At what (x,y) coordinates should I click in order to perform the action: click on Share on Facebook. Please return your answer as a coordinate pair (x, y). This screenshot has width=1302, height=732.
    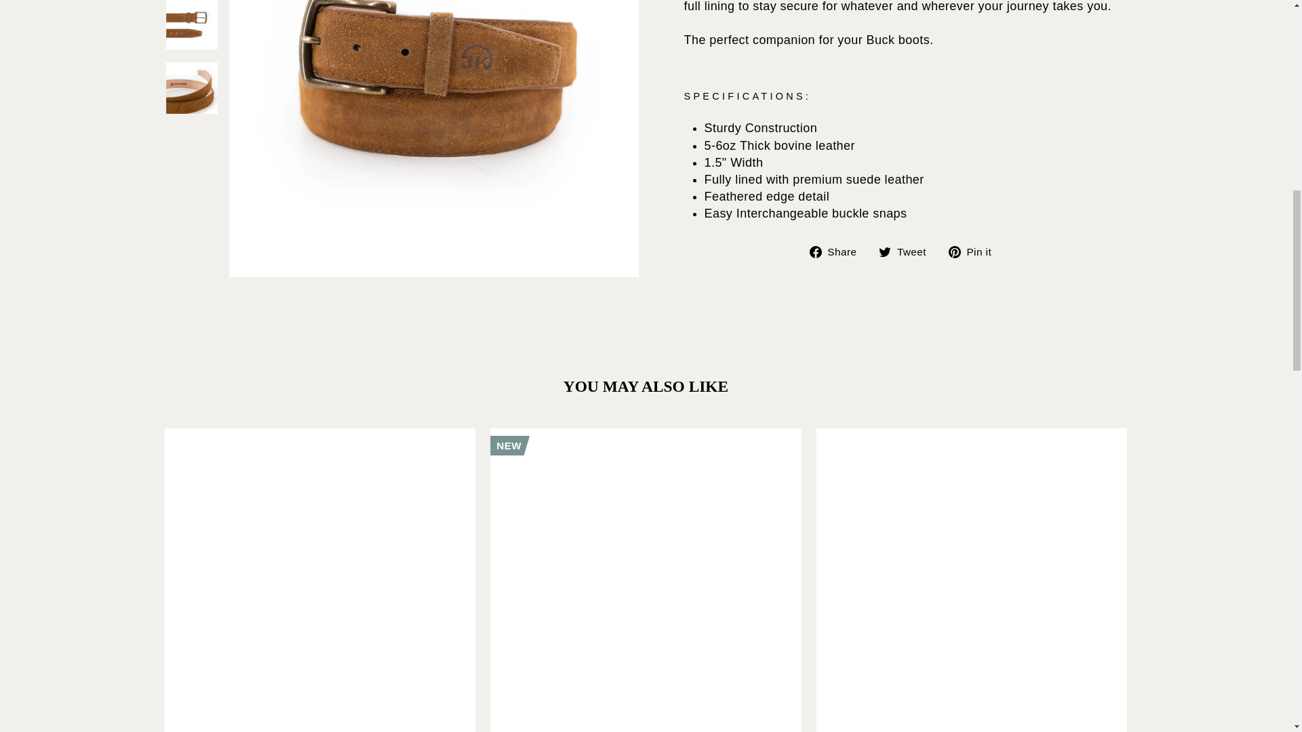
    Looking at the image, I should click on (838, 251).